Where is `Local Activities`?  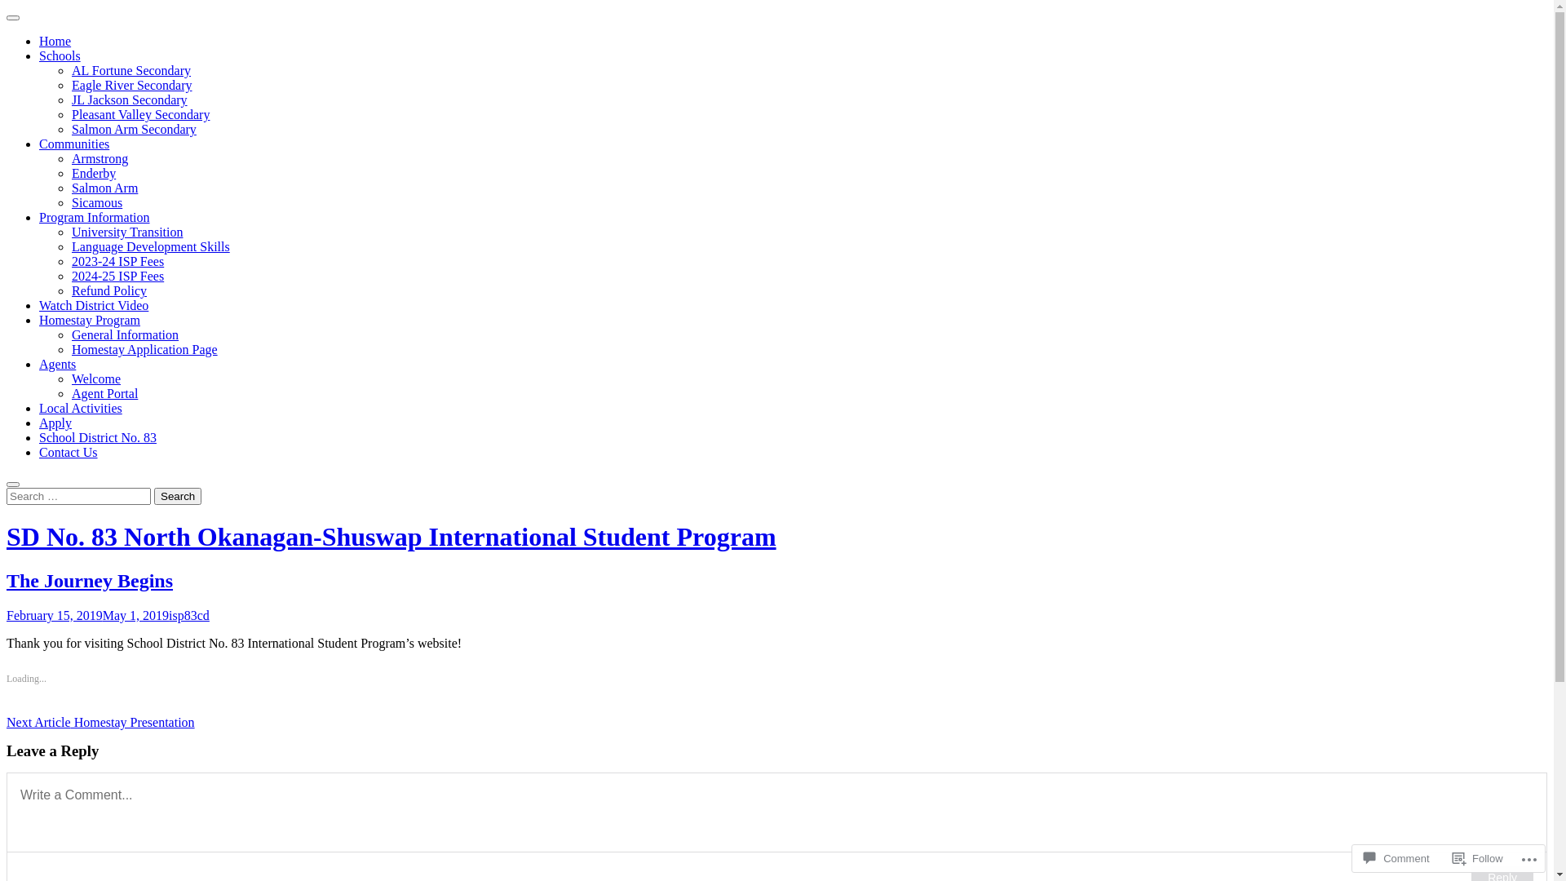 Local Activities is located at coordinates (81, 408).